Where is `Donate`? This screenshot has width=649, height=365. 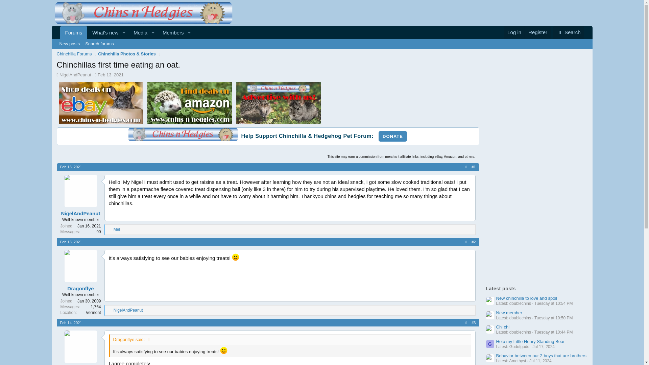
Donate is located at coordinates (74, 54).